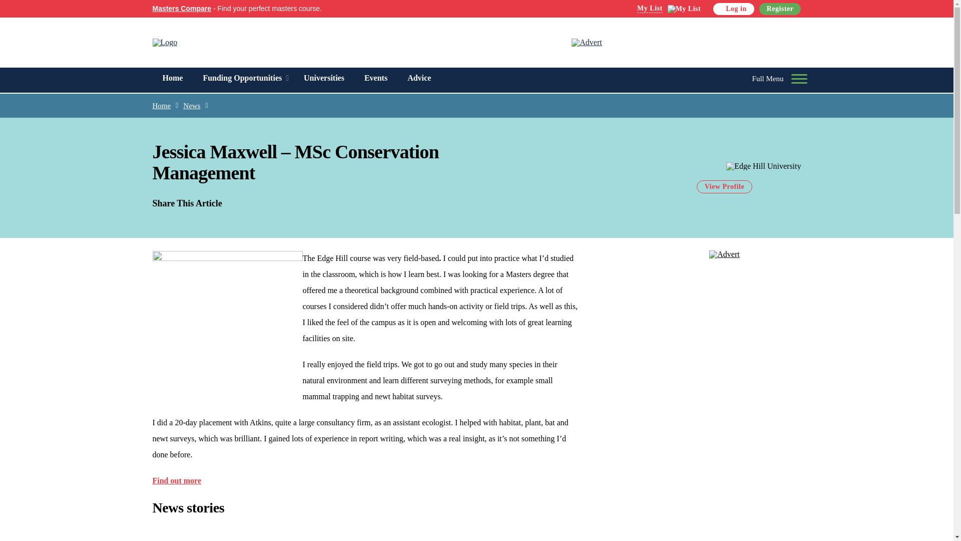  Describe the element at coordinates (242, 78) in the screenshot. I see `Funding Opportunities` at that location.